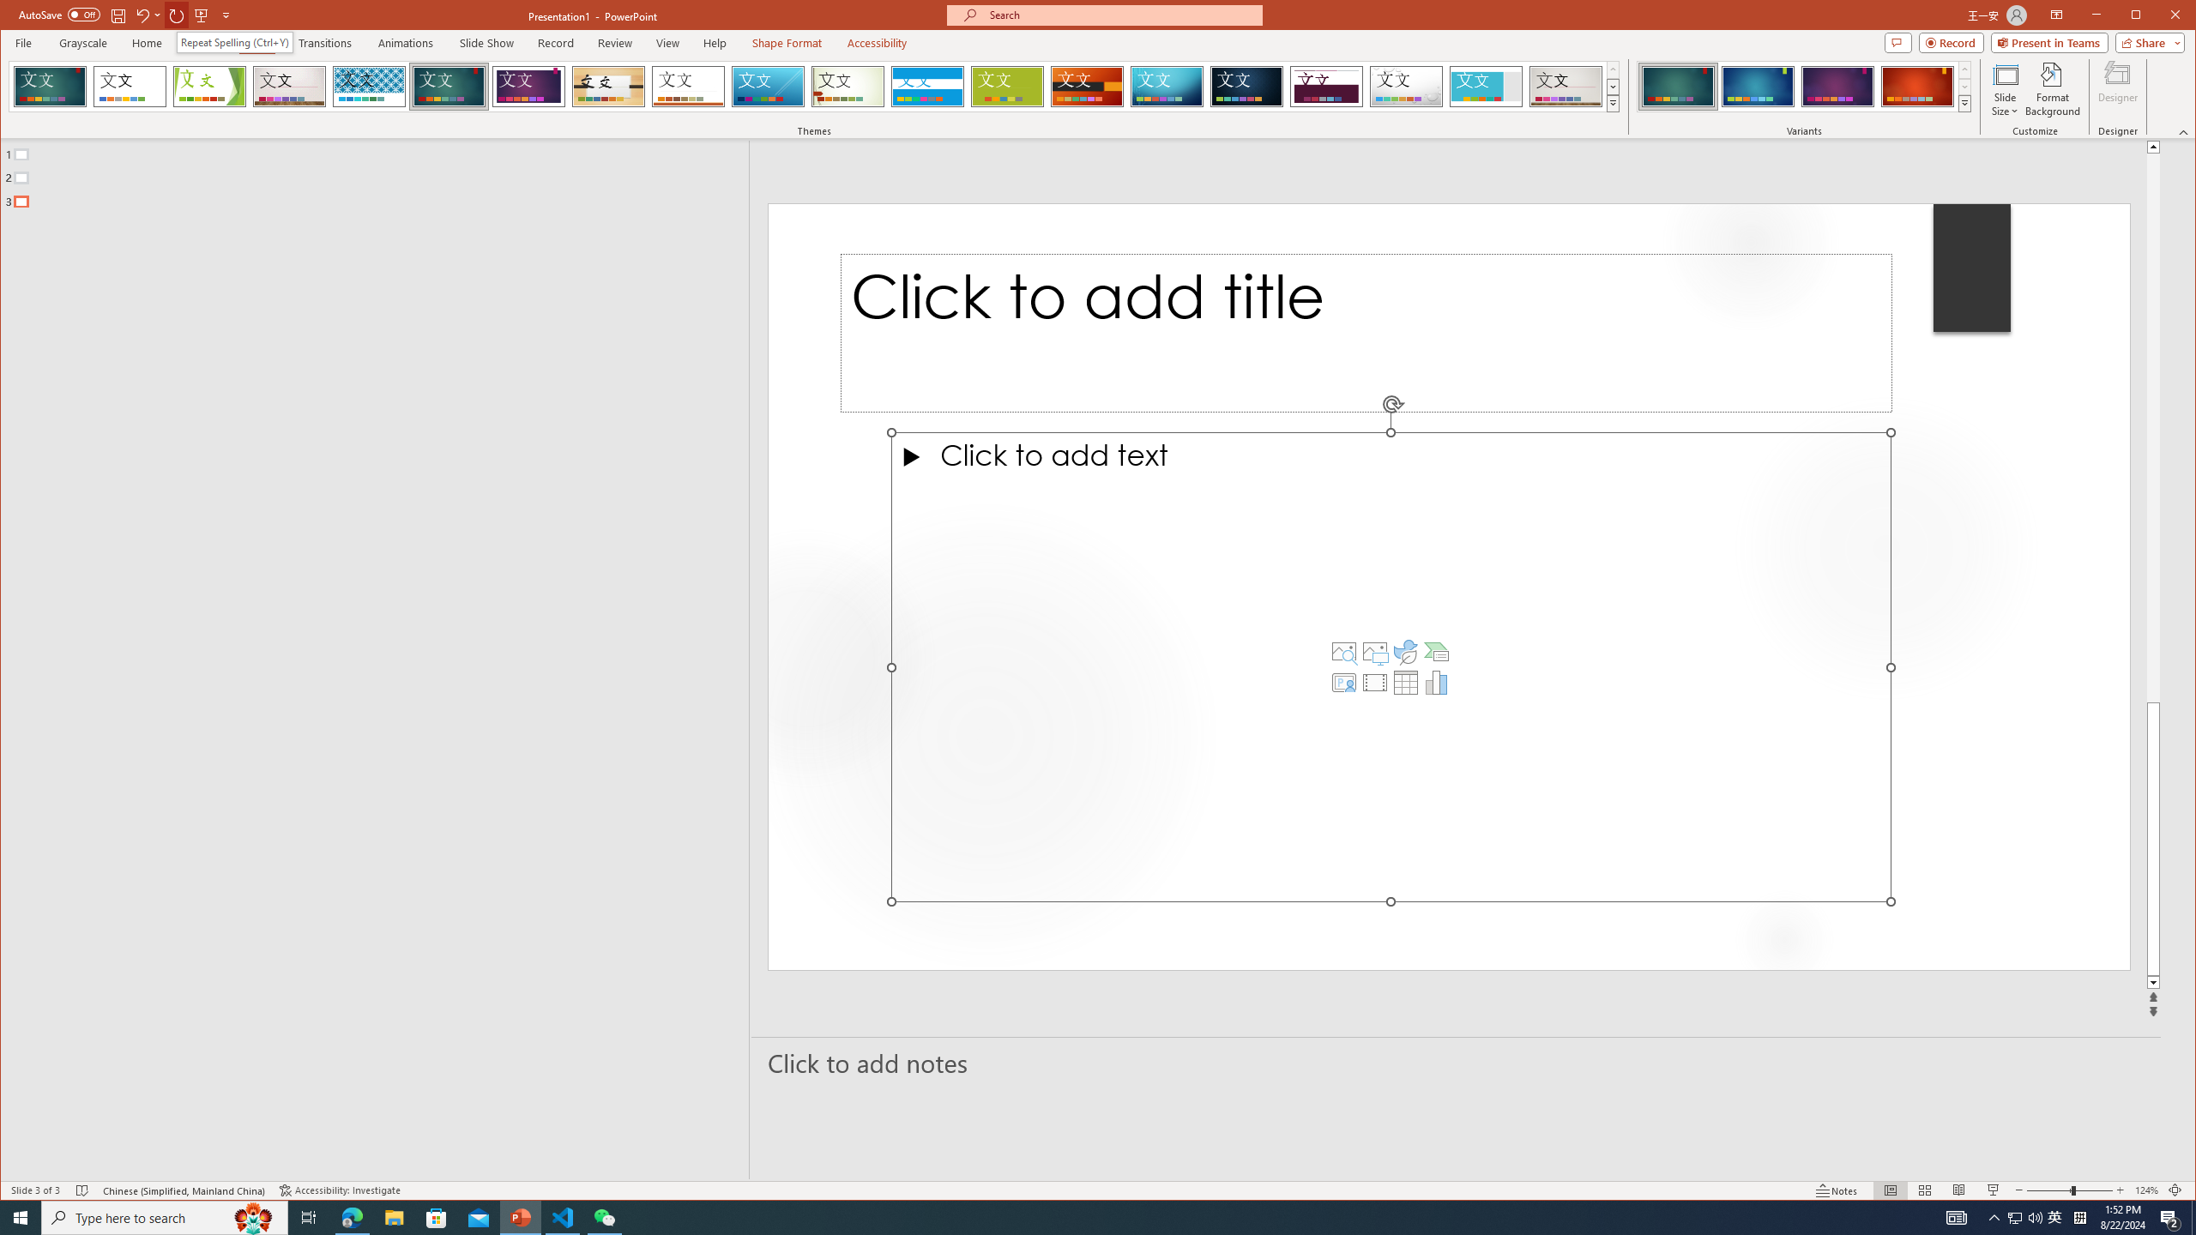  I want to click on Slide Notes, so click(1457, 1063).